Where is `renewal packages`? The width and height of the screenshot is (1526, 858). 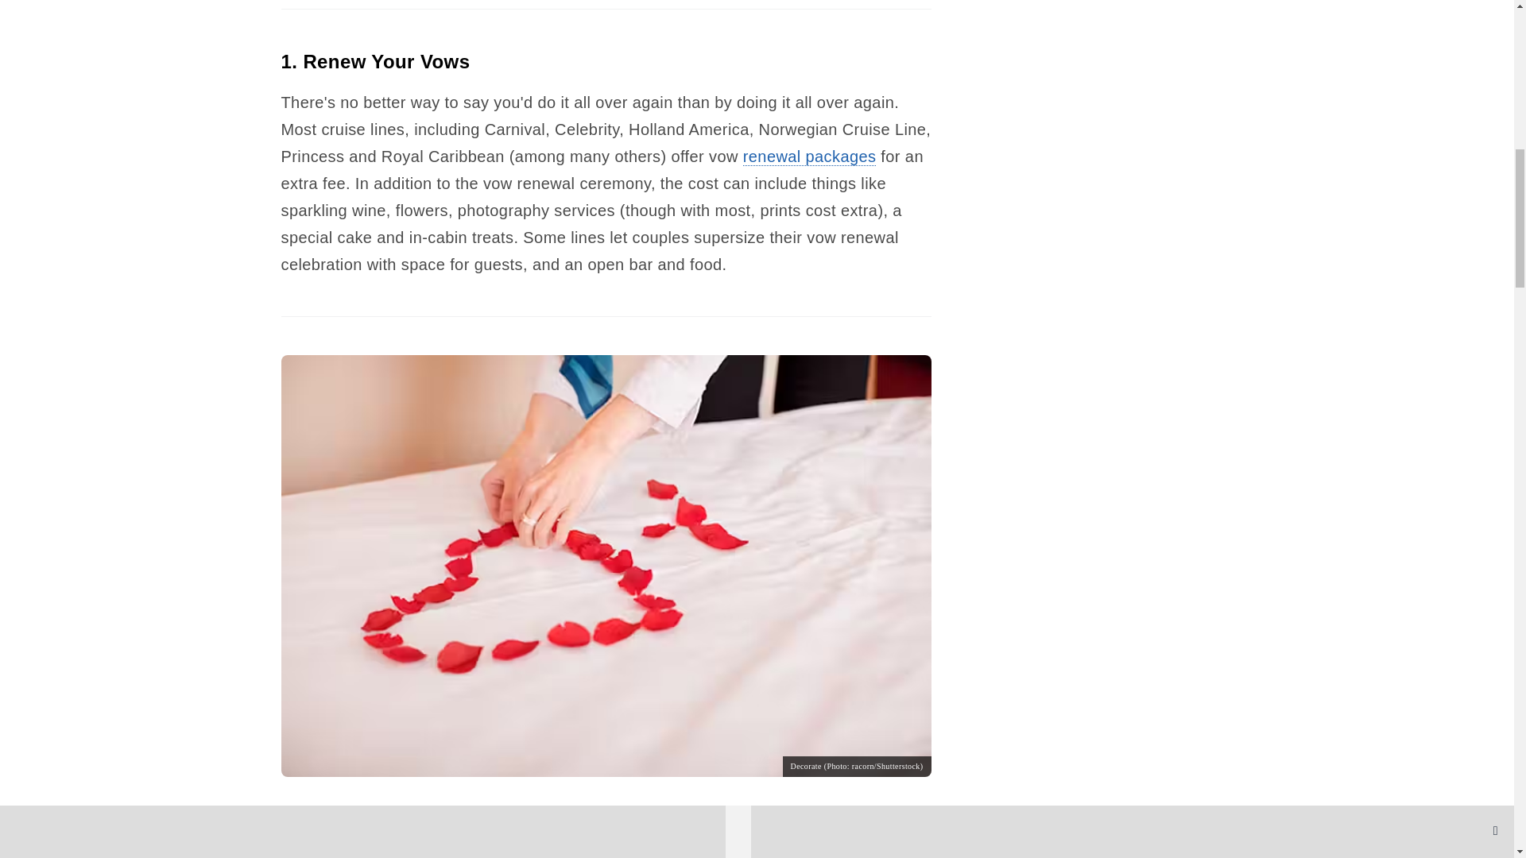 renewal packages is located at coordinates (809, 157).